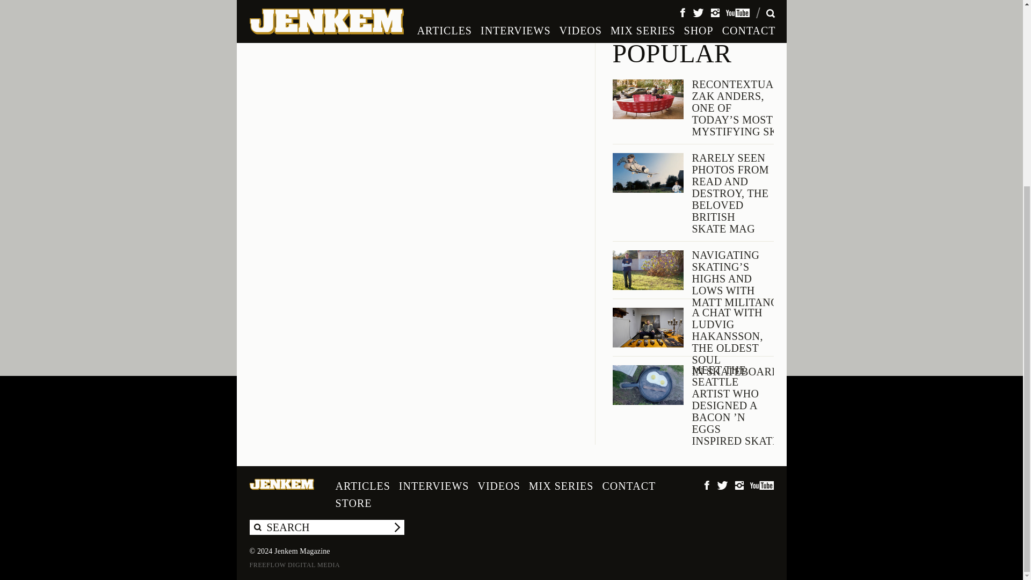 The width and height of the screenshot is (1031, 580). Describe the element at coordinates (491, 2) in the screenshot. I see `ARTICLES` at that location.